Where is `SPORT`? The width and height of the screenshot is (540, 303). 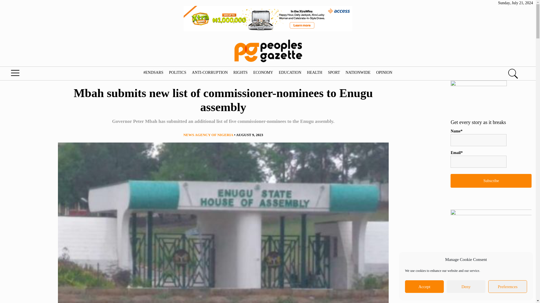 SPORT is located at coordinates (334, 72).